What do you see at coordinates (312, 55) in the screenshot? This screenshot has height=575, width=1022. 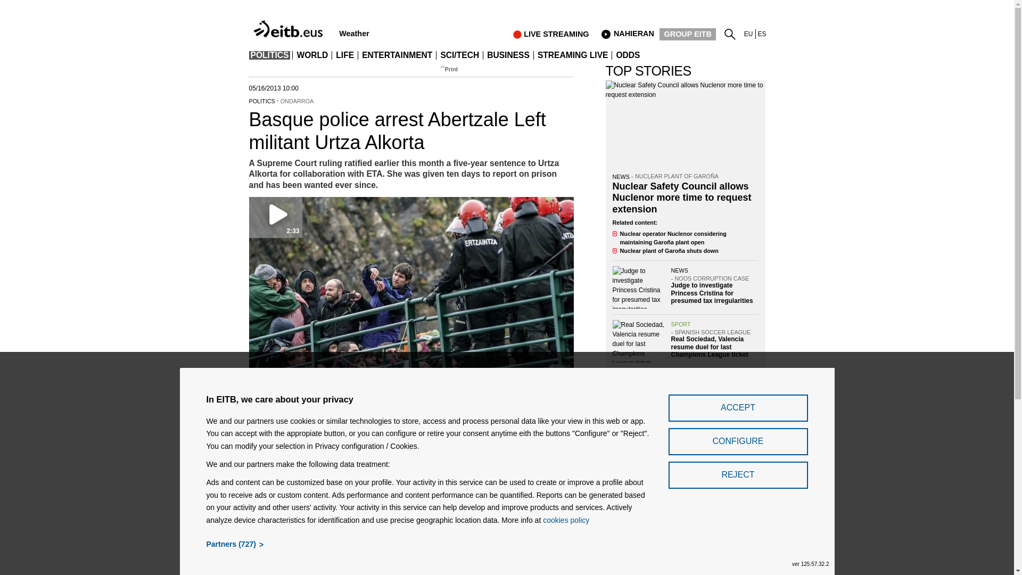 I see `WORLD` at bounding box center [312, 55].